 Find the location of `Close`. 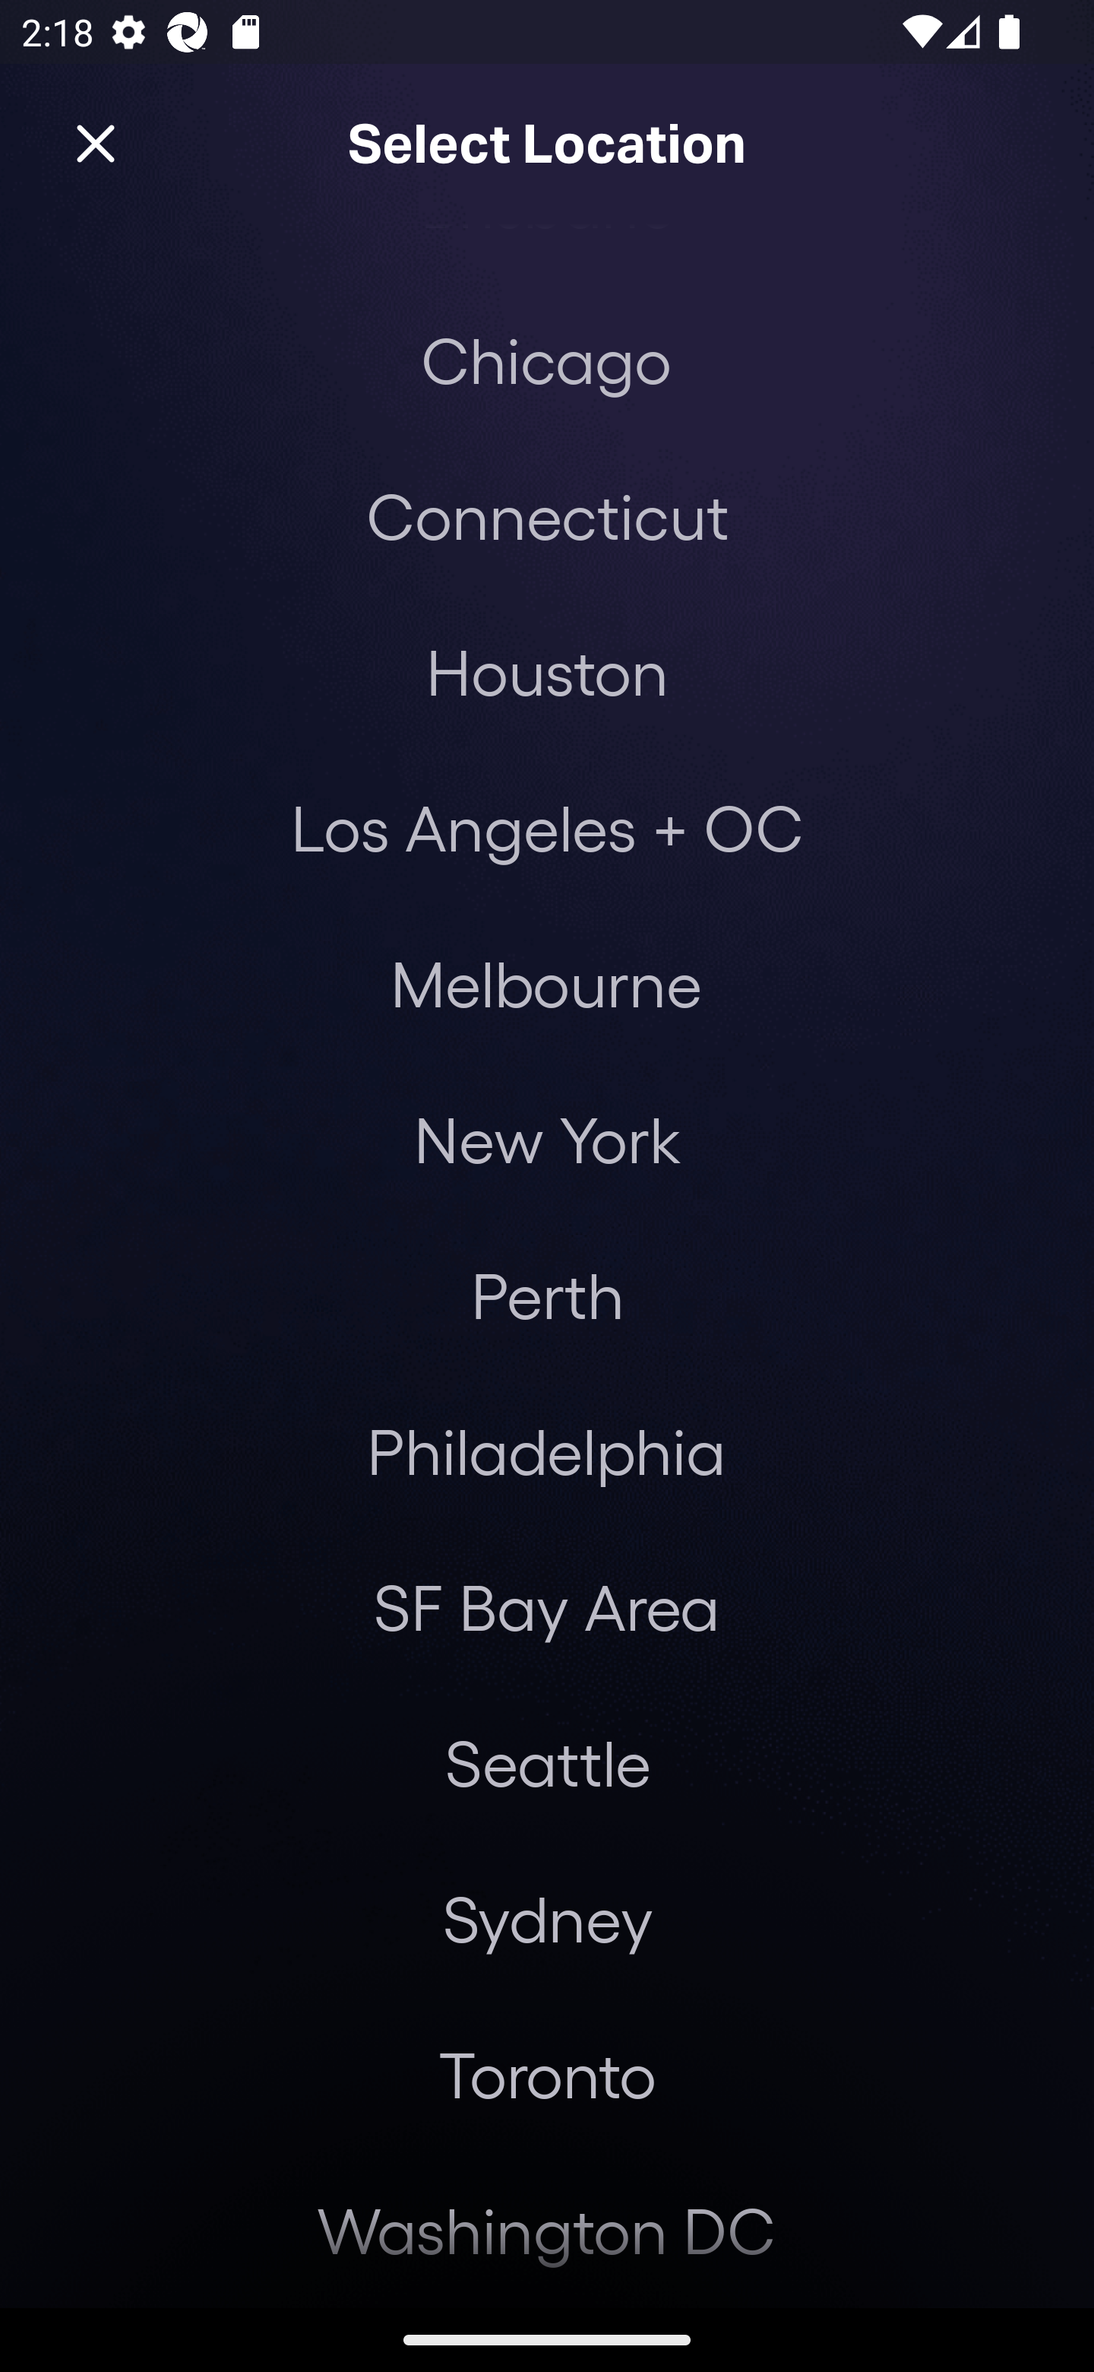

Close is located at coordinates (96, 144).